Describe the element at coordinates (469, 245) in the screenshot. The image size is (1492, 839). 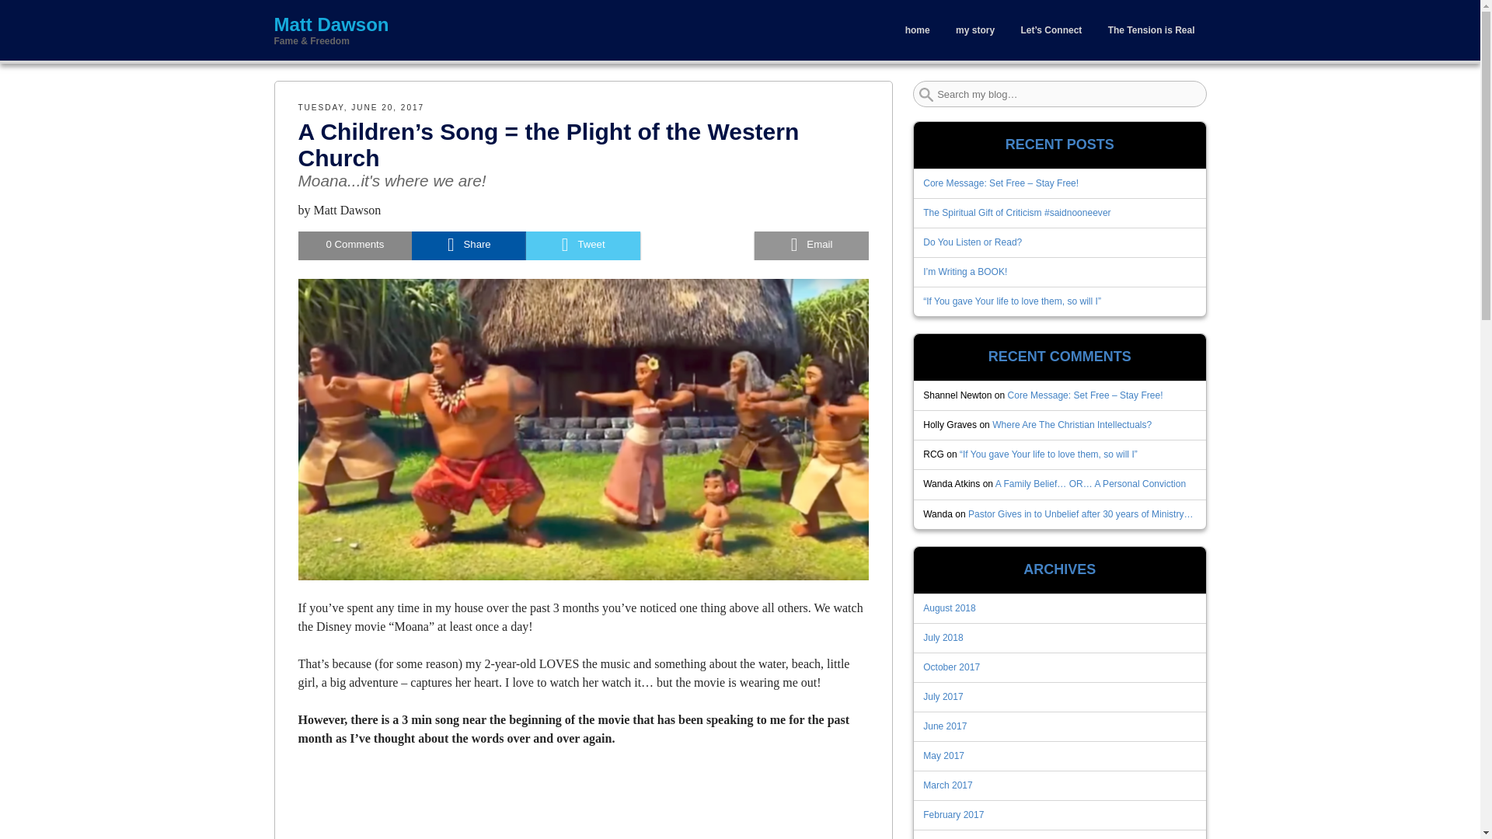
I see `Share` at that location.